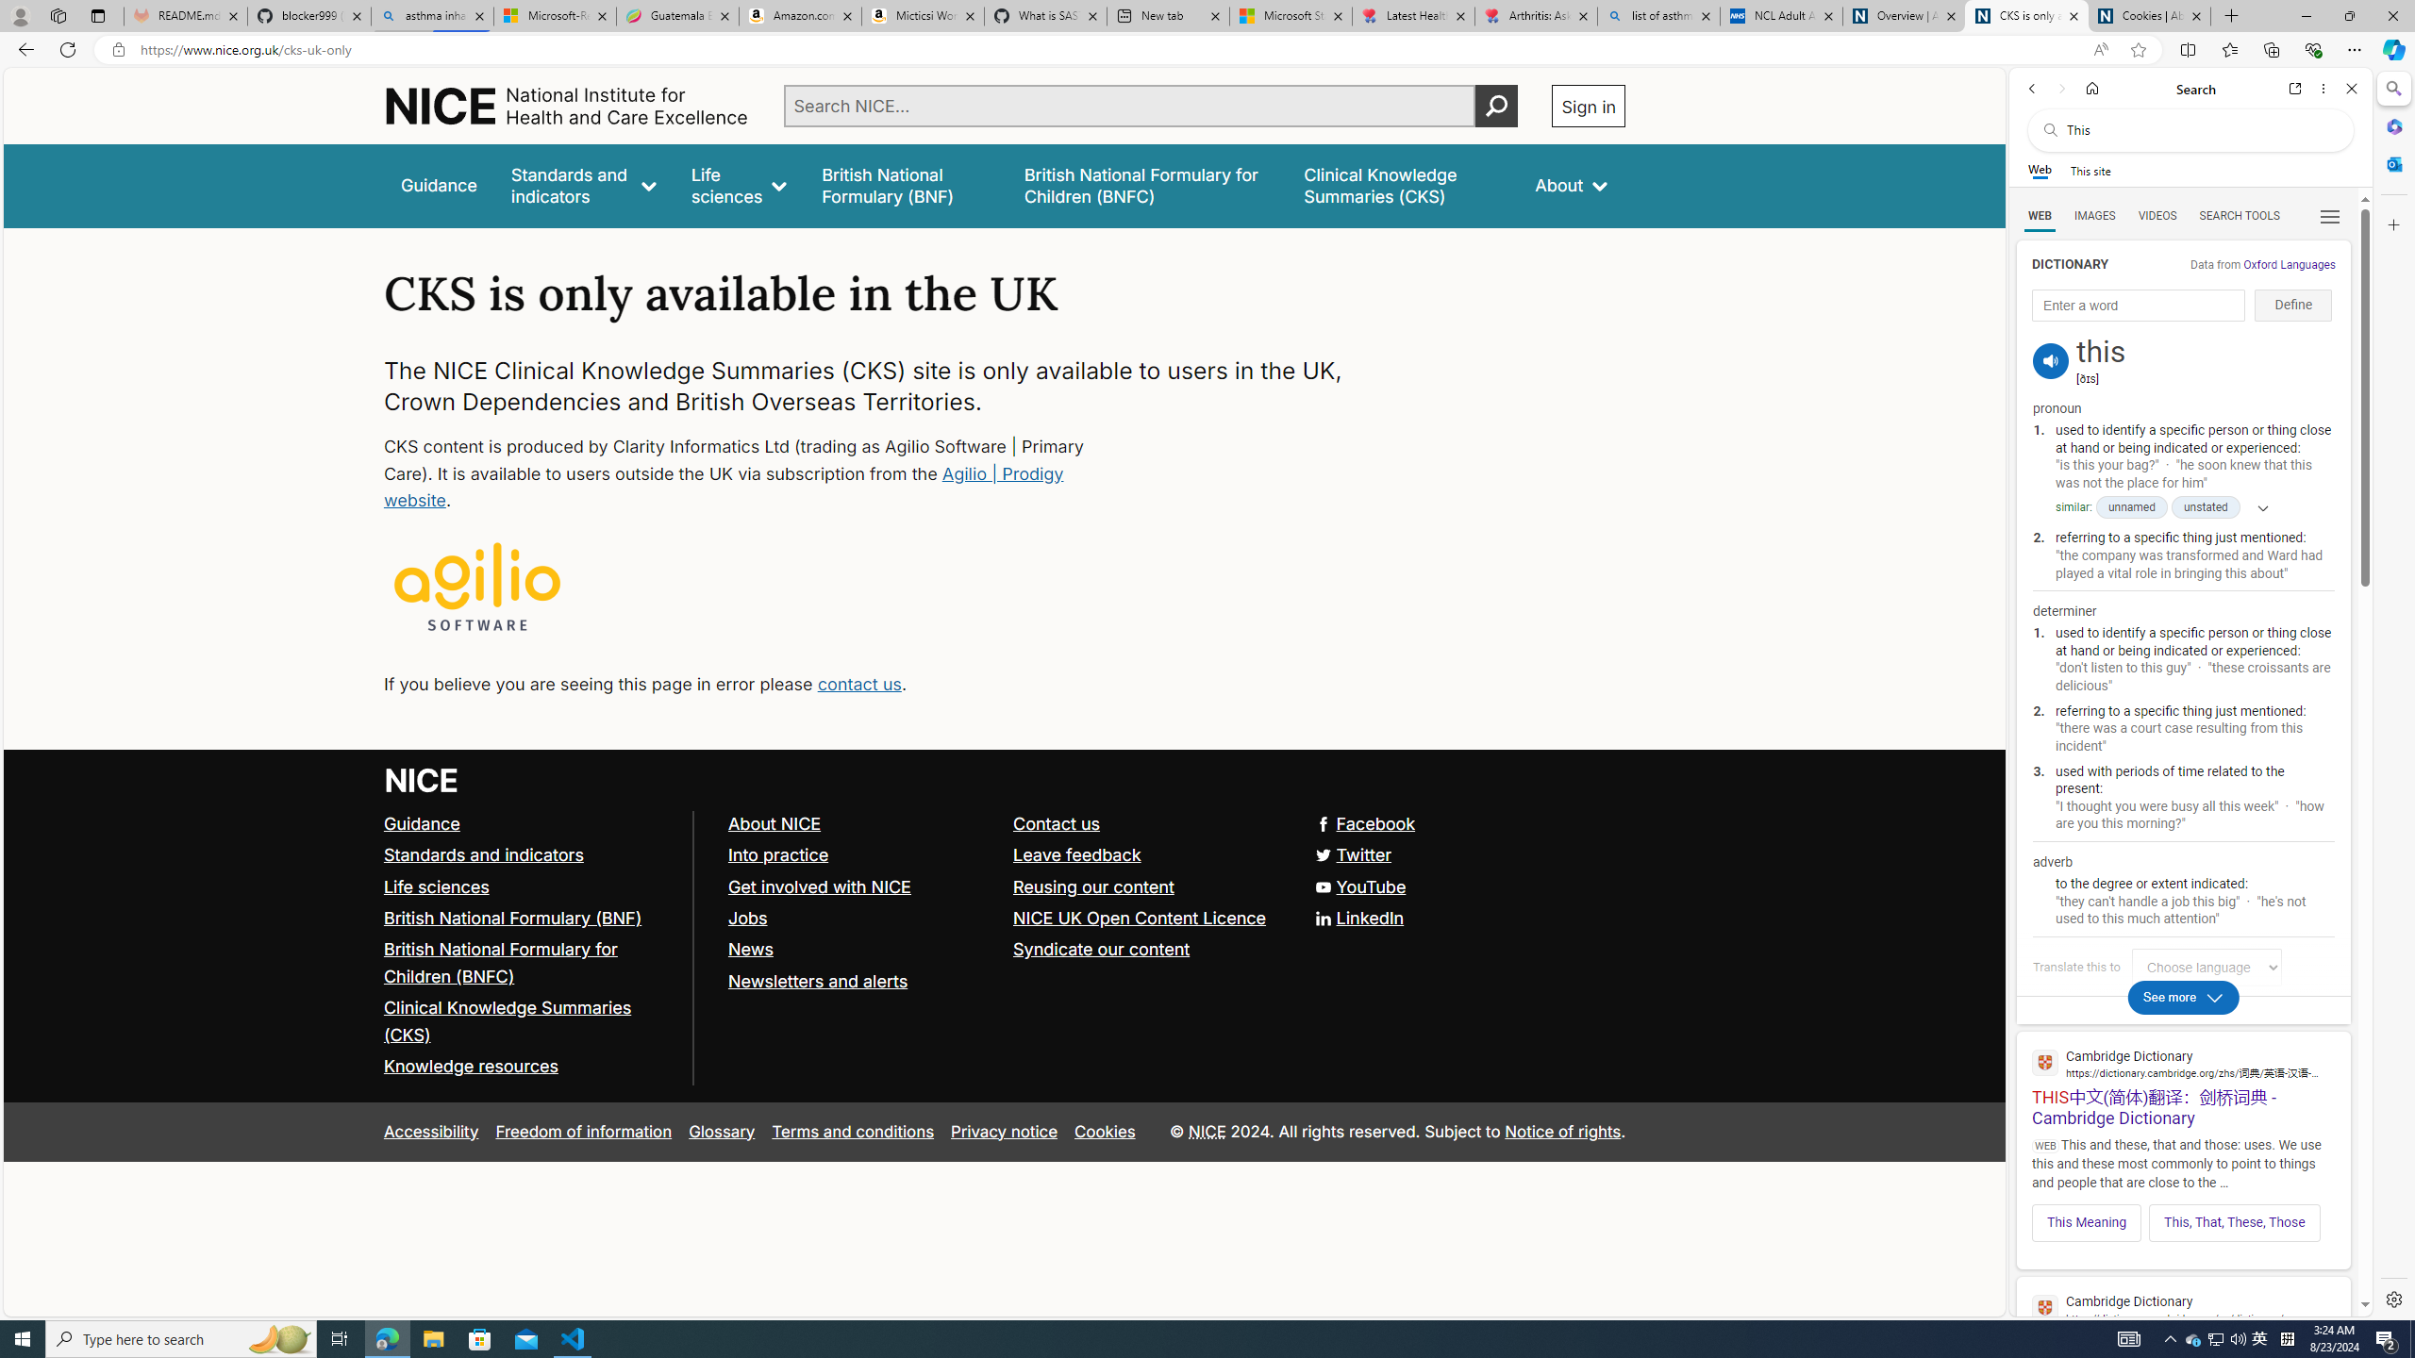 The height and width of the screenshot is (1358, 2415). I want to click on Syndicate our content, so click(1102, 949).